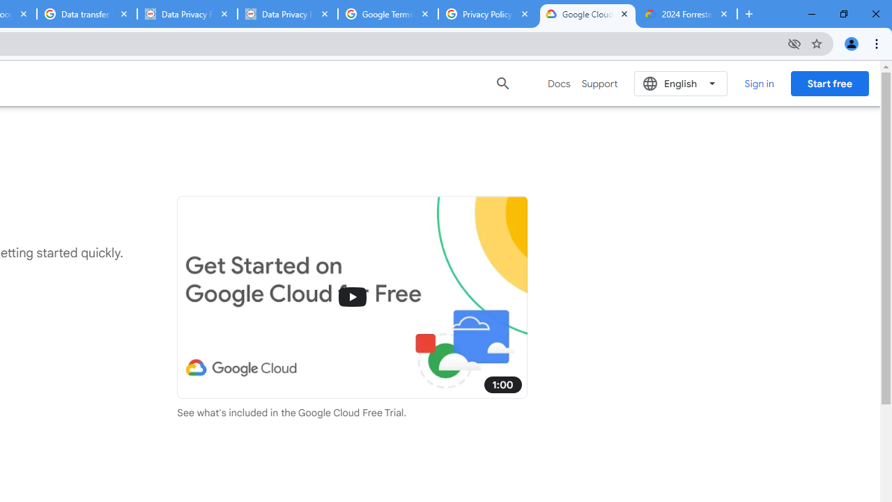  What do you see at coordinates (829, 83) in the screenshot?
I see `Start free` at bounding box center [829, 83].